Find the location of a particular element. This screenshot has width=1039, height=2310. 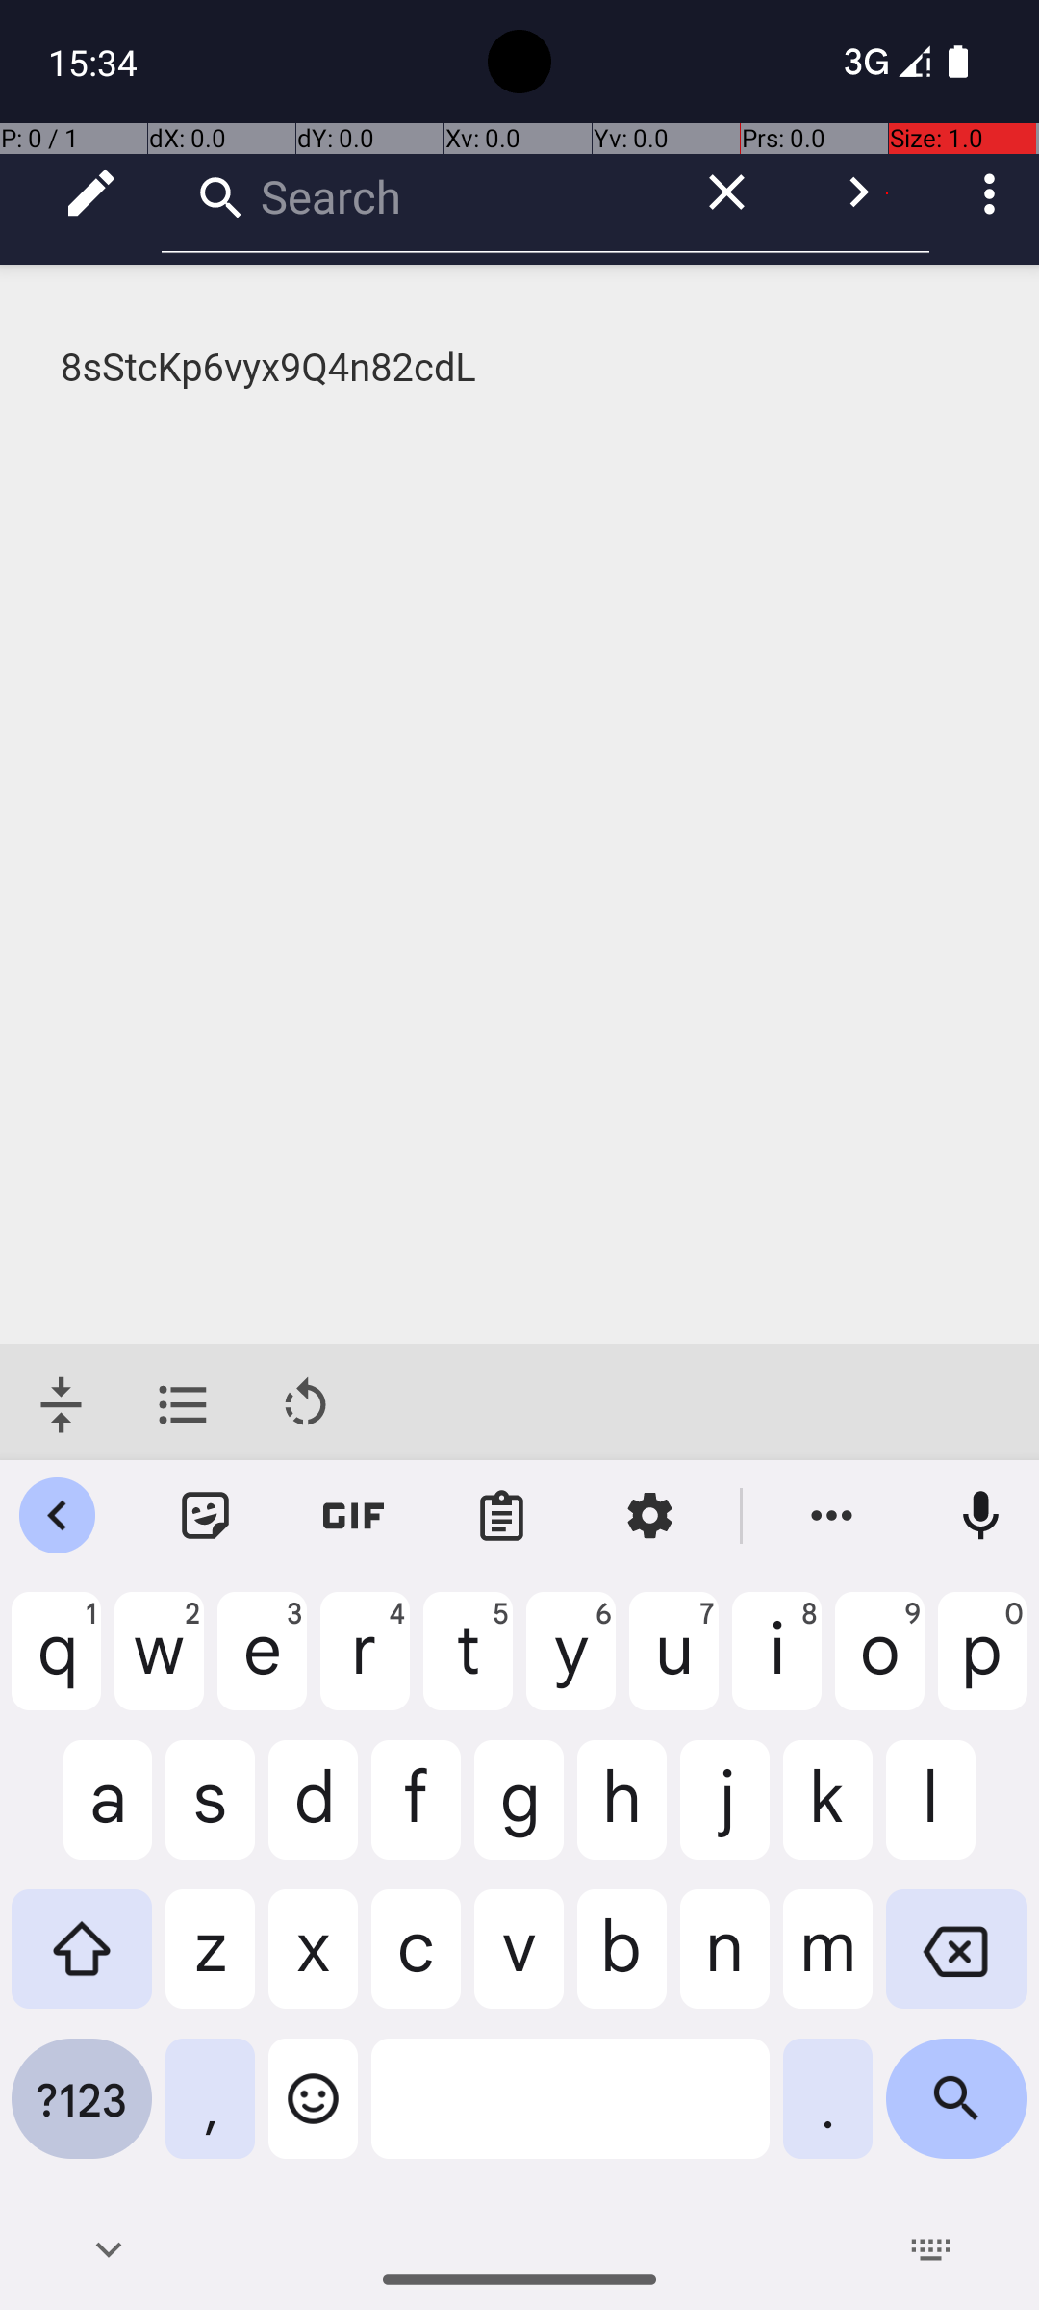

   Search is located at coordinates (414, 192).